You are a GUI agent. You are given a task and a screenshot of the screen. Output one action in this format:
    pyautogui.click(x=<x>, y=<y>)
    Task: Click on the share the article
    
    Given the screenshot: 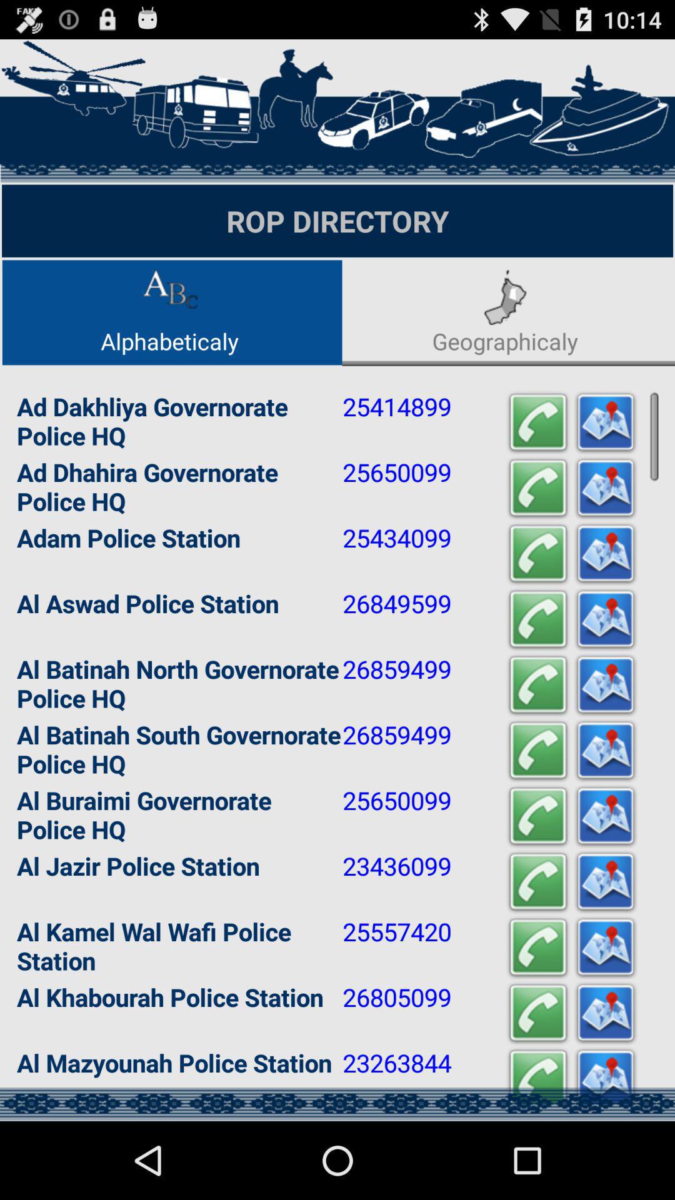 What is the action you would take?
    pyautogui.click(x=606, y=816)
    